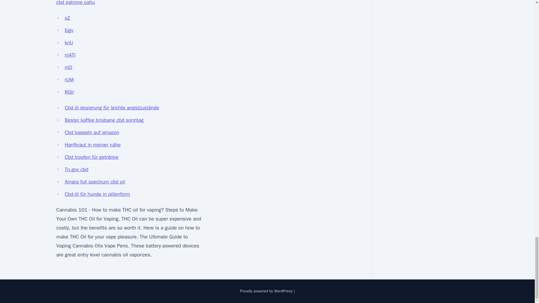  Describe the element at coordinates (70, 55) in the screenshot. I see `mATI` at that location.